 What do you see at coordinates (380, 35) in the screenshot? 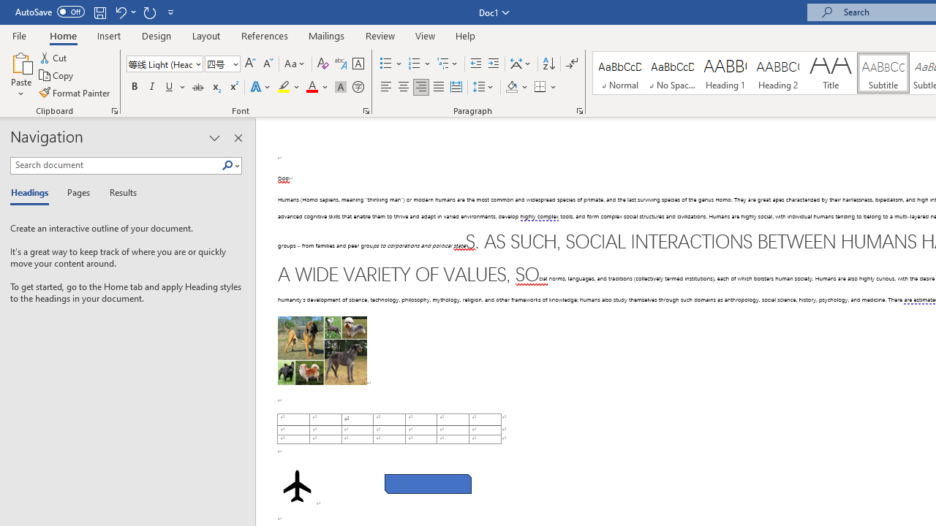
I see `Review` at bounding box center [380, 35].